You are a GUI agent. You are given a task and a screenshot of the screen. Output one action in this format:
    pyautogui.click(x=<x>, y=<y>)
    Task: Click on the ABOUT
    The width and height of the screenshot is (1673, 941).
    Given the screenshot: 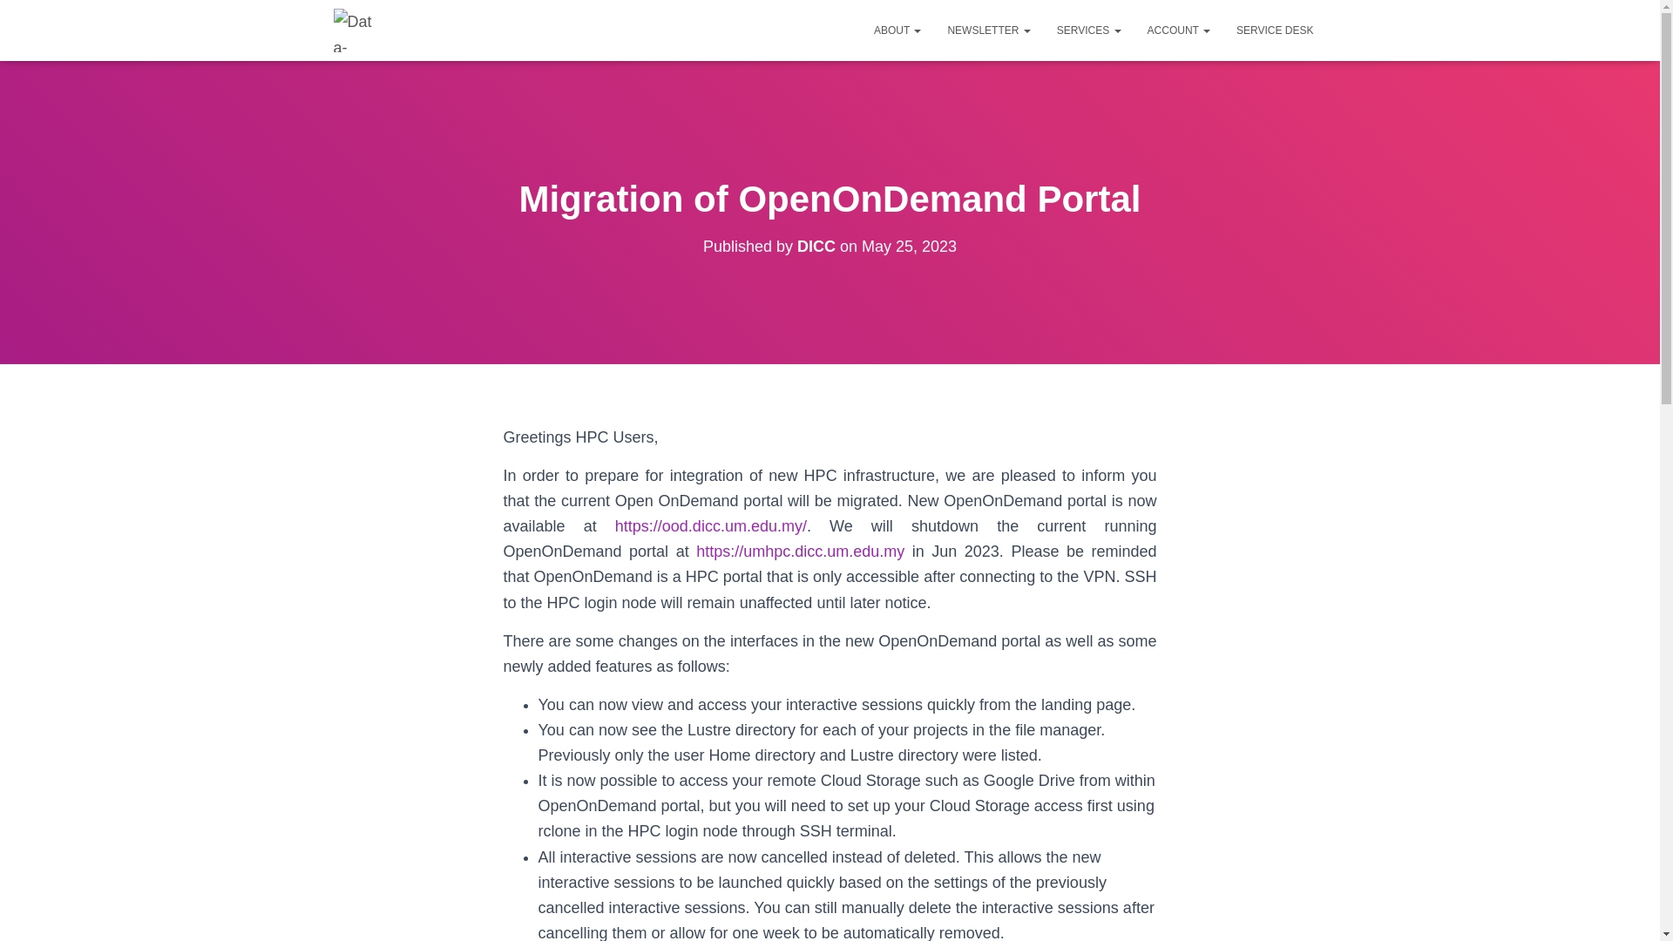 What is the action you would take?
    pyautogui.click(x=897, y=30)
    